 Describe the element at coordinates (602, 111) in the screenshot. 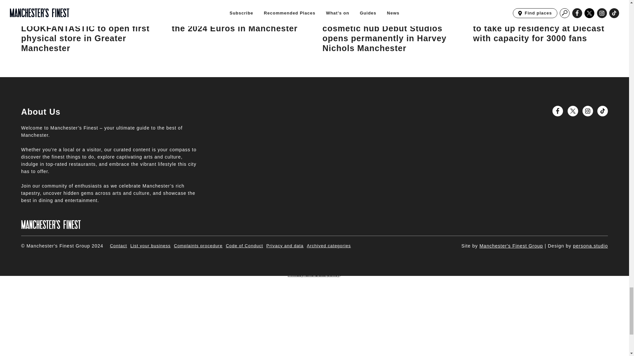

I see `Go to Manchester's Finest TikTok profile` at that location.